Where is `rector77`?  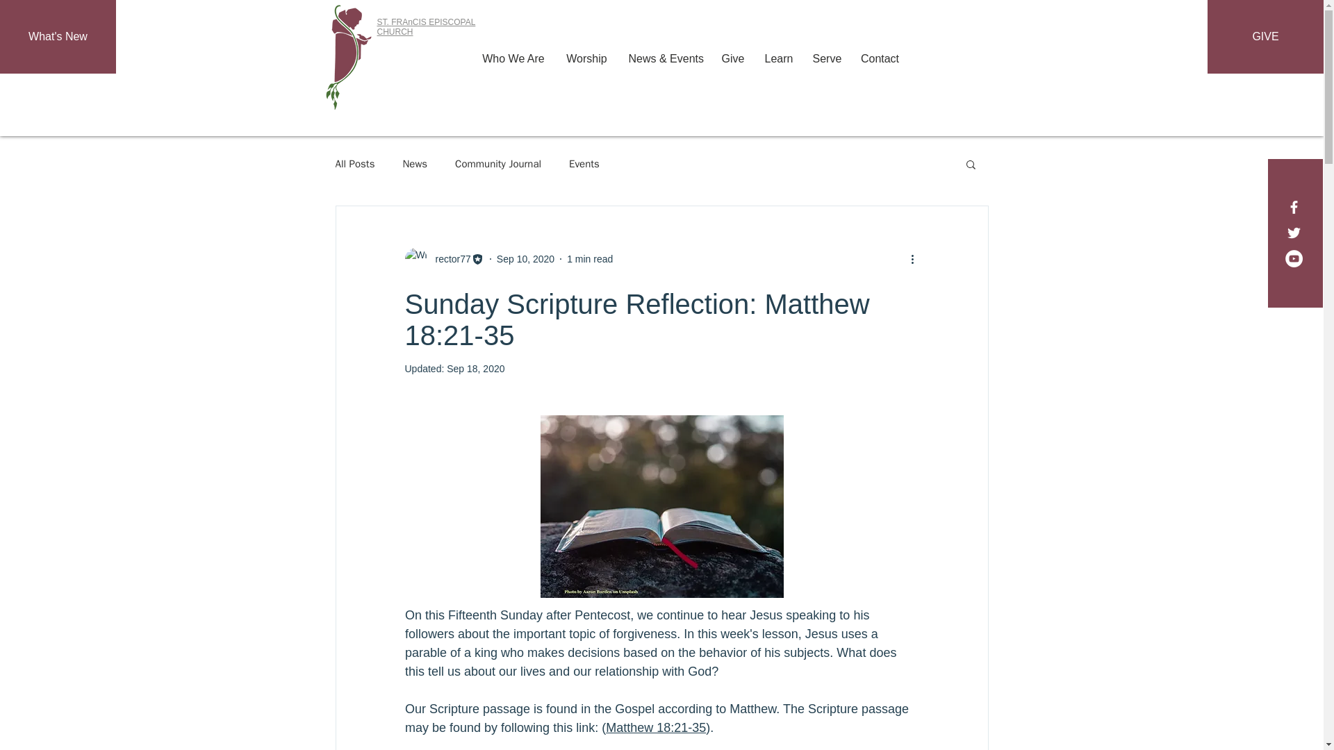
rector77 is located at coordinates (449, 258).